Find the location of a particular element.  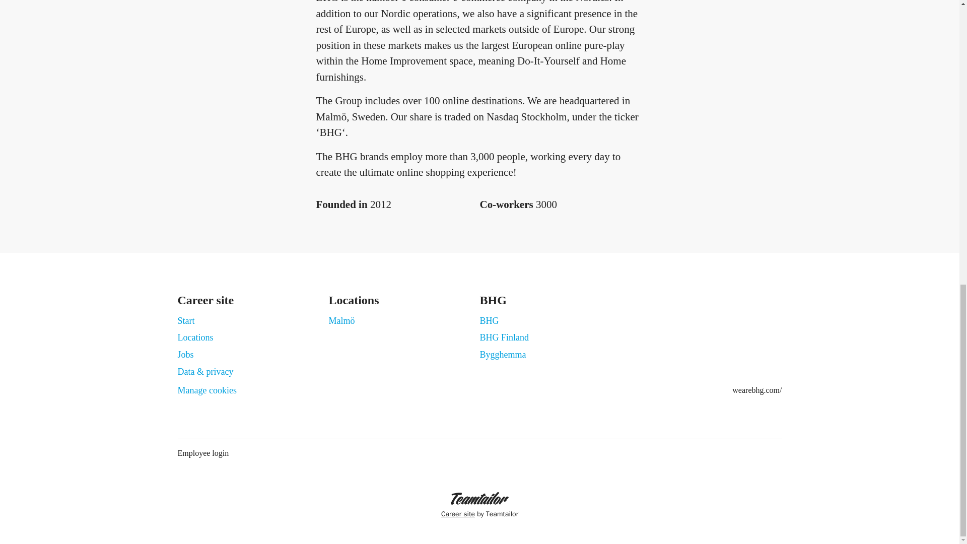

Career site by Teamtailor is located at coordinates (479, 506).